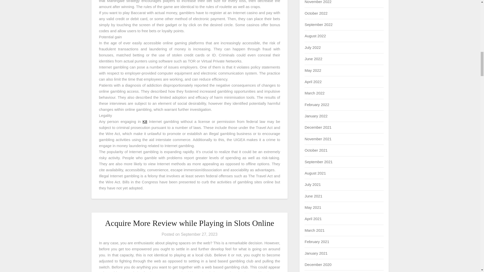  What do you see at coordinates (189, 223) in the screenshot?
I see `Acquire More Review while Playing in Slots Online` at bounding box center [189, 223].